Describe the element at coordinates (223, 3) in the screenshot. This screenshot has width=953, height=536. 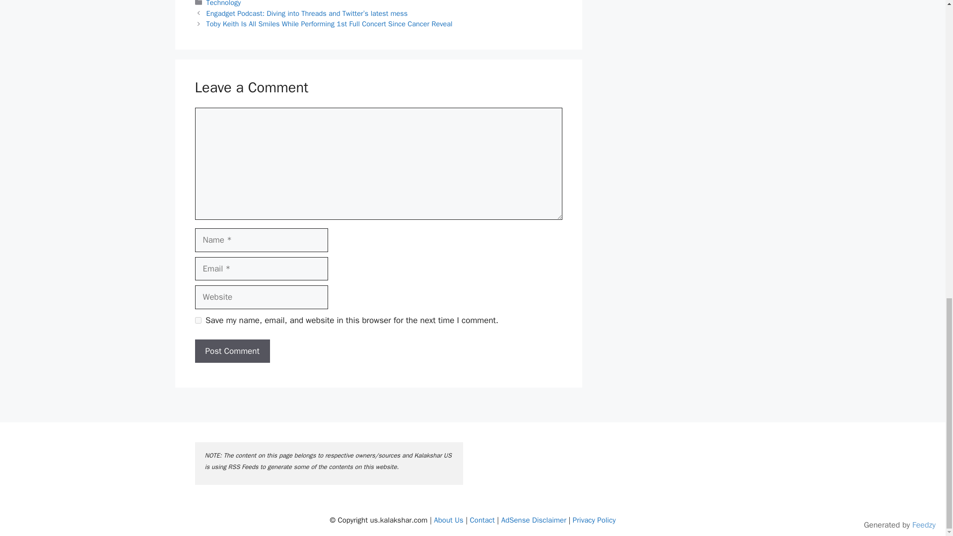
I see `Technology` at that location.